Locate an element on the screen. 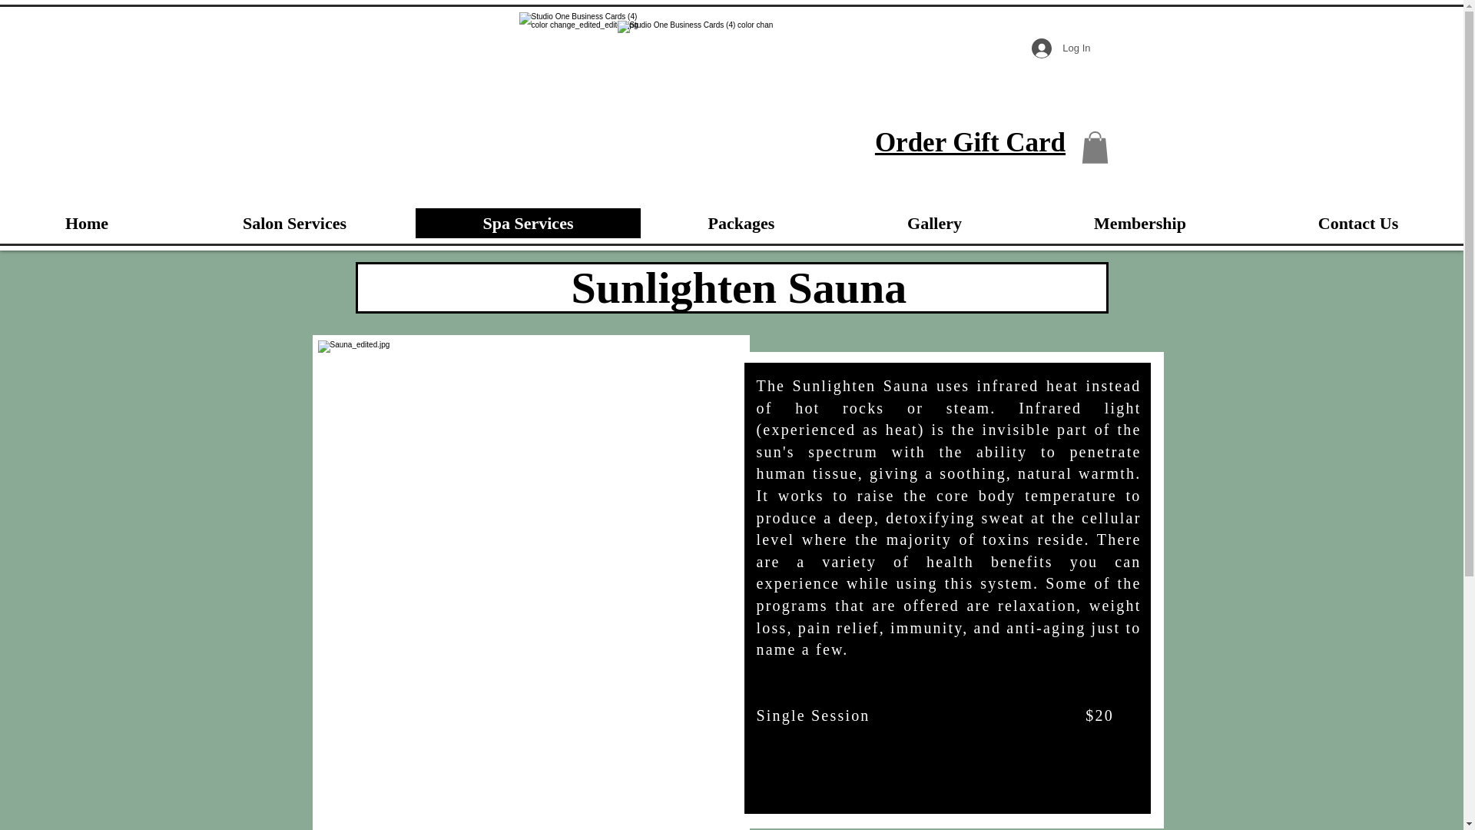  Order Gift Card is located at coordinates (970, 141).